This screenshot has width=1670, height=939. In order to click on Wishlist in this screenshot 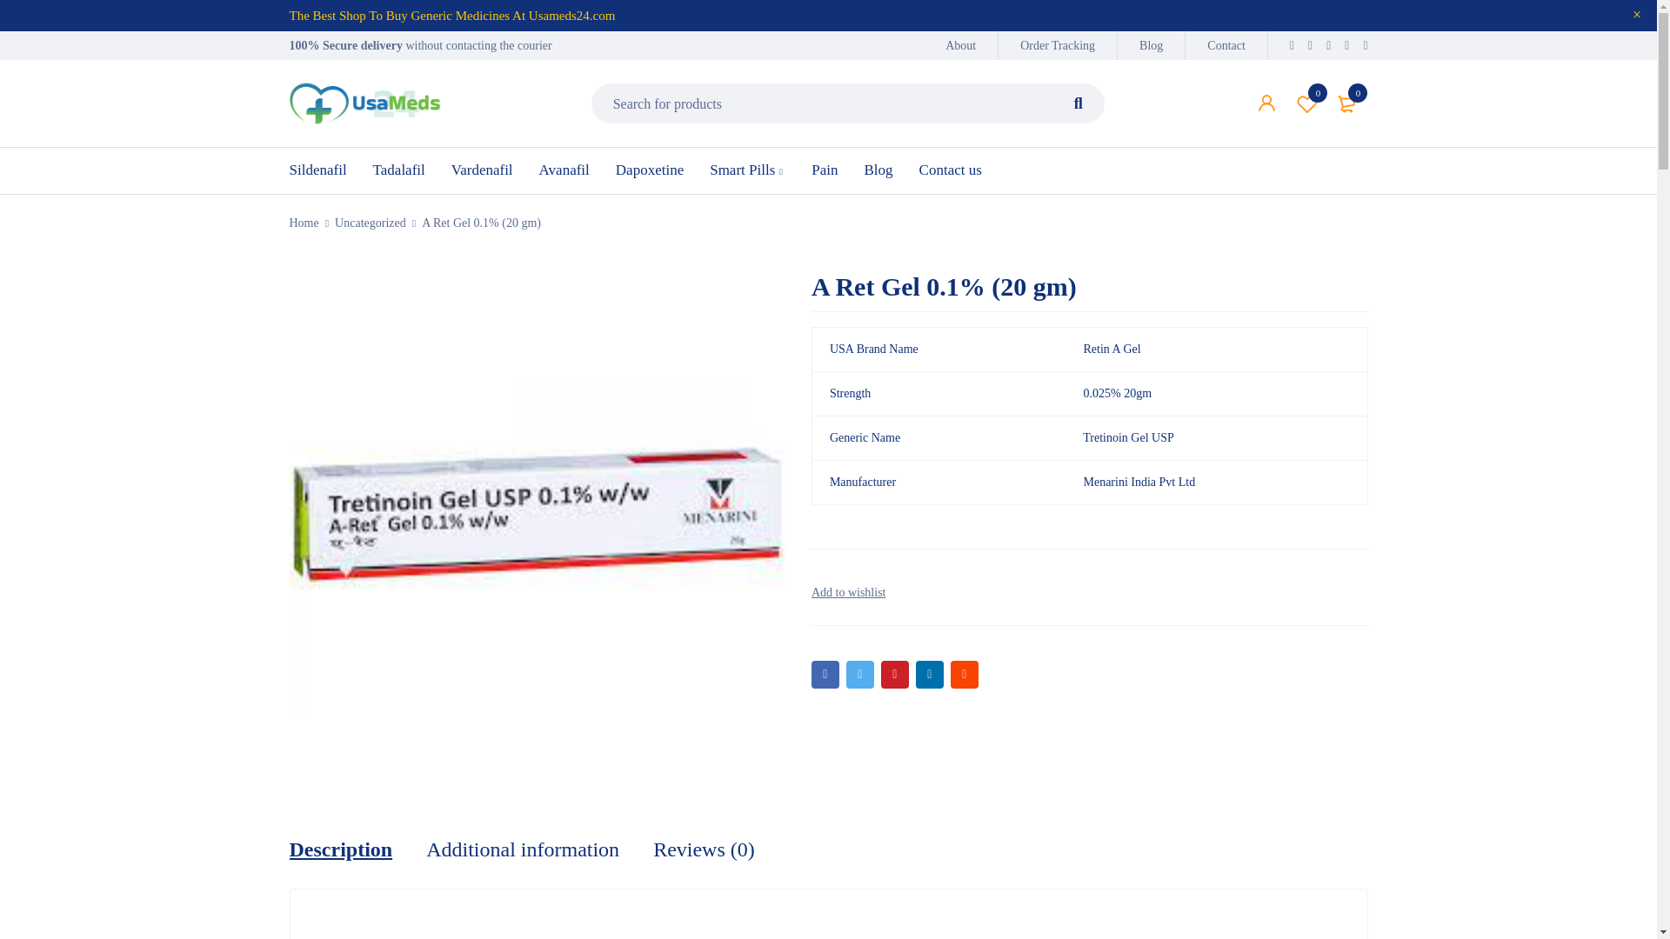, I will do `click(1307, 103)`.